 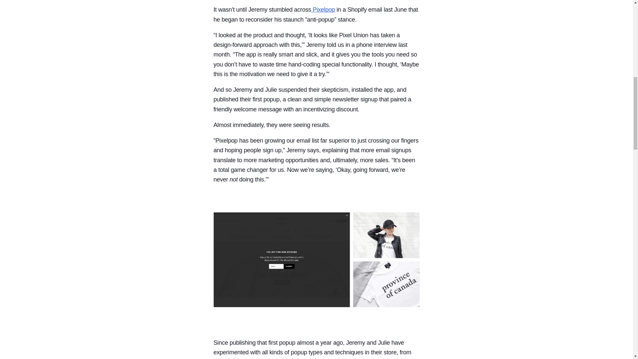 What do you see at coordinates (323, 9) in the screenshot?
I see `Pixelpop` at bounding box center [323, 9].